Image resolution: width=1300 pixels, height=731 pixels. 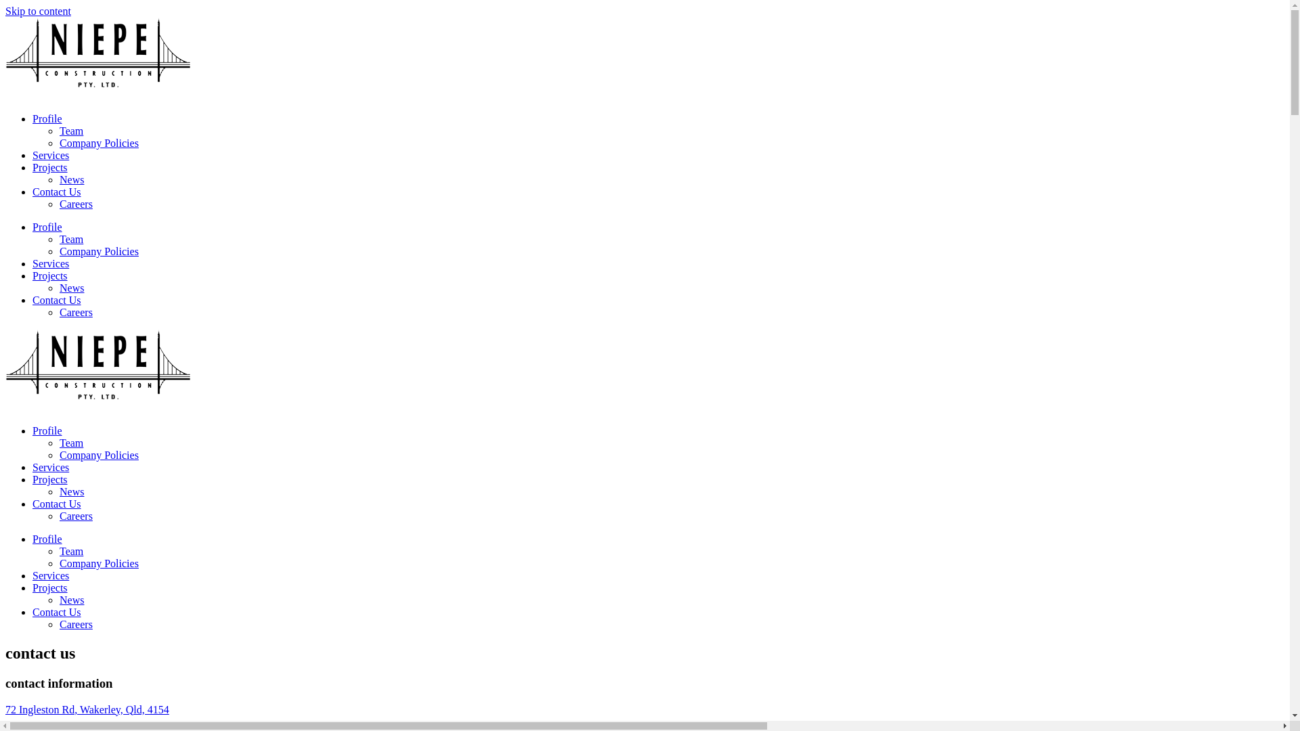 I want to click on Company Policies, so click(x=99, y=252).